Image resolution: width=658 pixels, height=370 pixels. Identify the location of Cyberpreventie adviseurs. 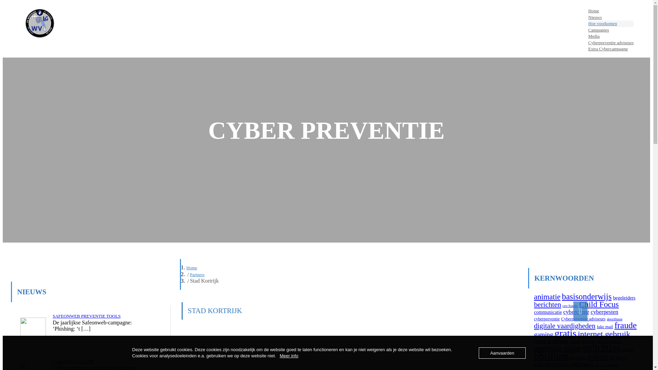
(611, 43).